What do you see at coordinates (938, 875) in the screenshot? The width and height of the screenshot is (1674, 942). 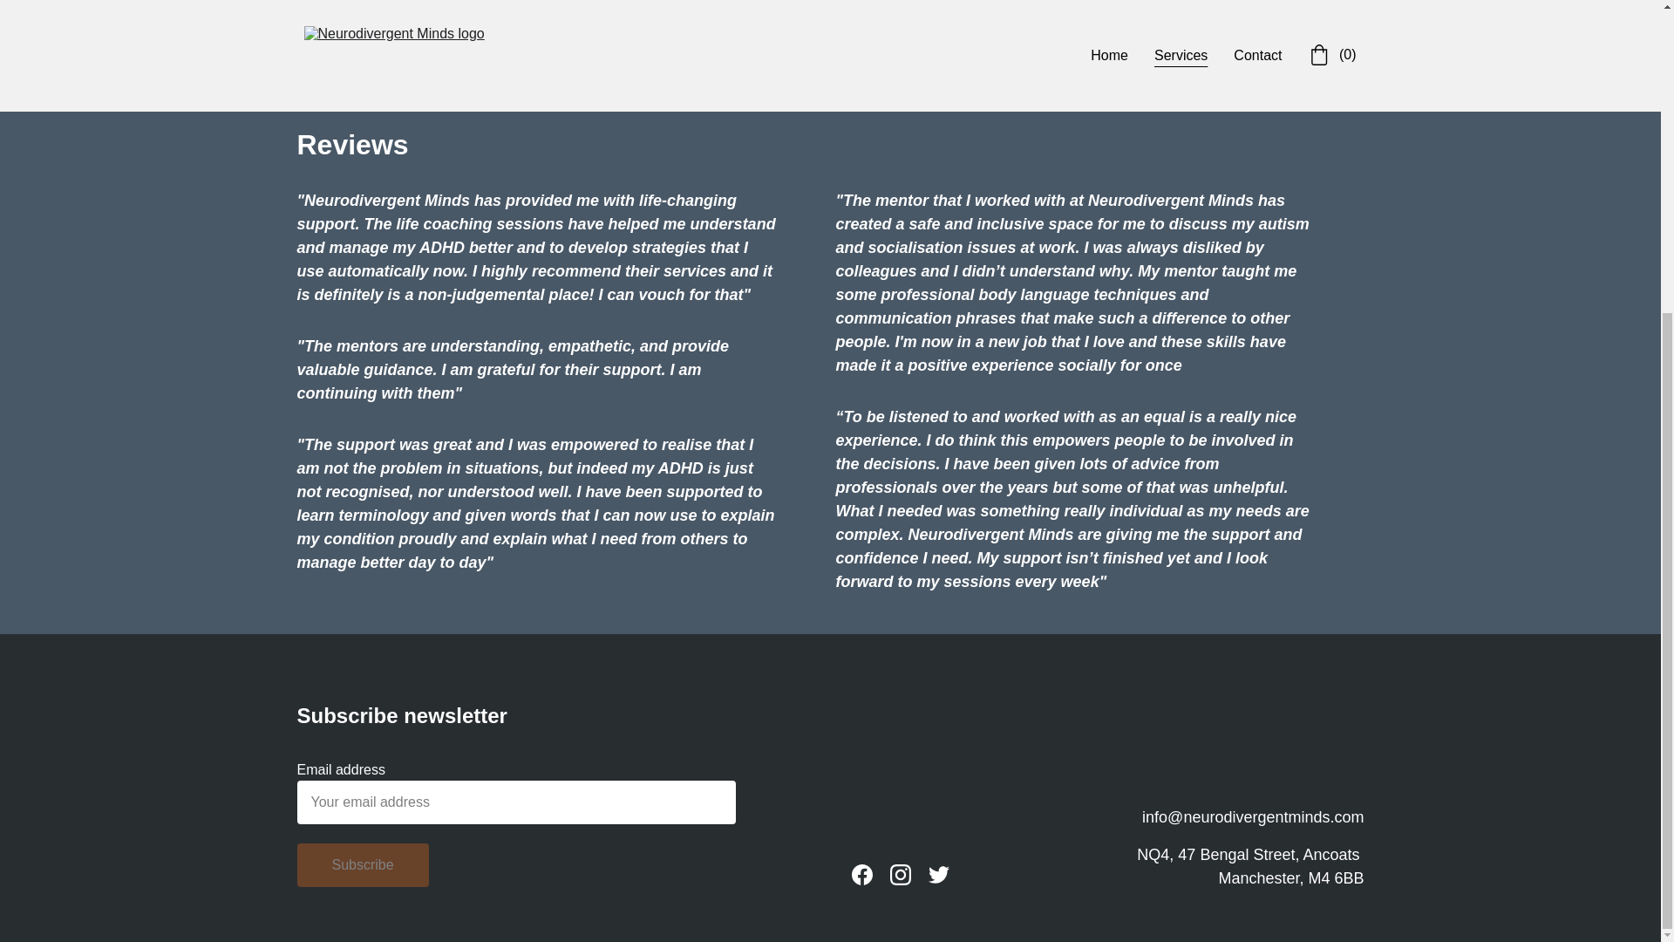 I see `Go to Twitter page` at bounding box center [938, 875].